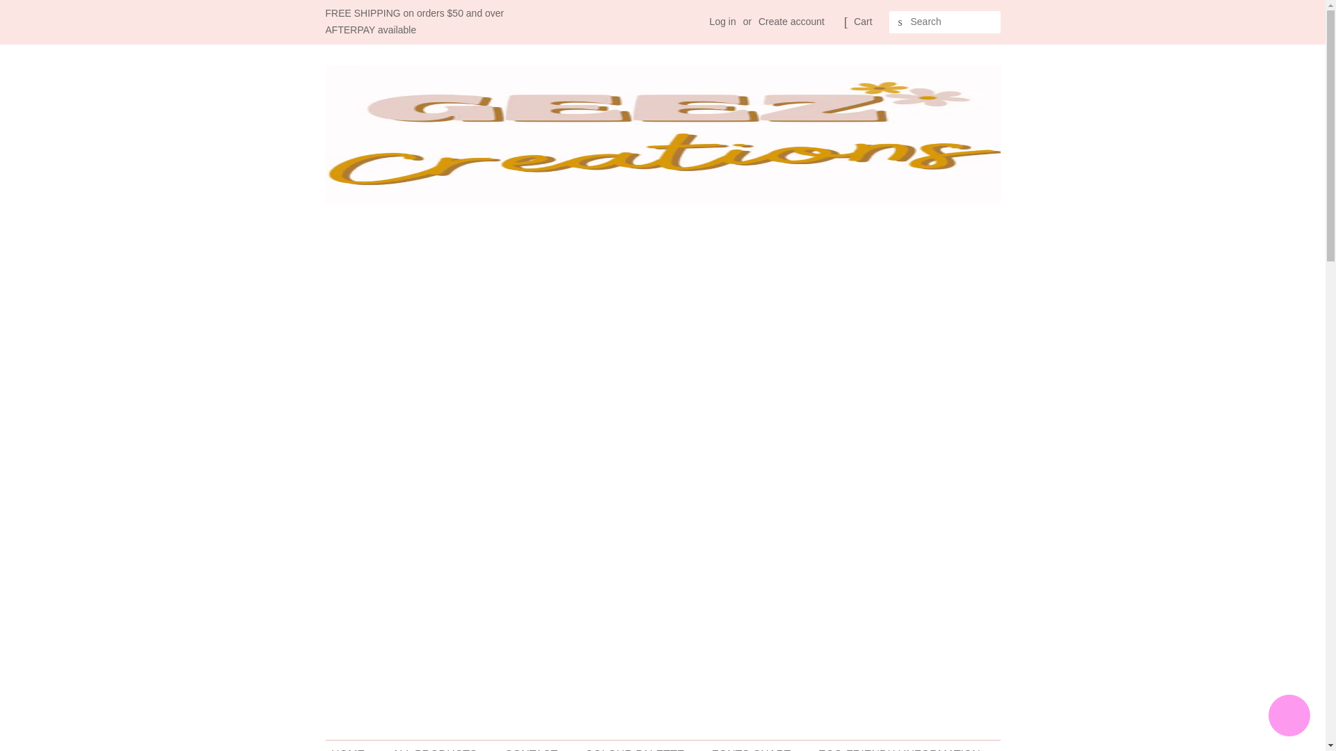  What do you see at coordinates (900, 745) in the screenshot?
I see `ECO-FRIENDLY INFORMATION` at bounding box center [900, 745].